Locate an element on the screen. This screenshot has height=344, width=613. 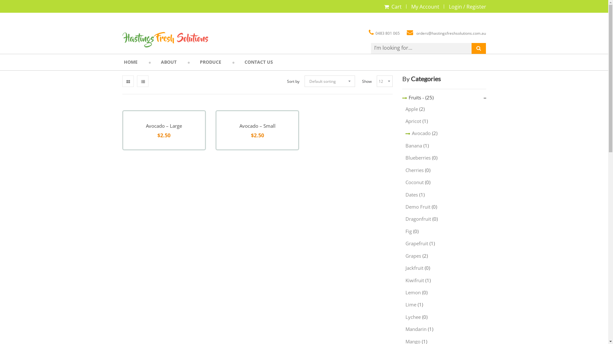
Avocado is located at coordinates (418, 133).